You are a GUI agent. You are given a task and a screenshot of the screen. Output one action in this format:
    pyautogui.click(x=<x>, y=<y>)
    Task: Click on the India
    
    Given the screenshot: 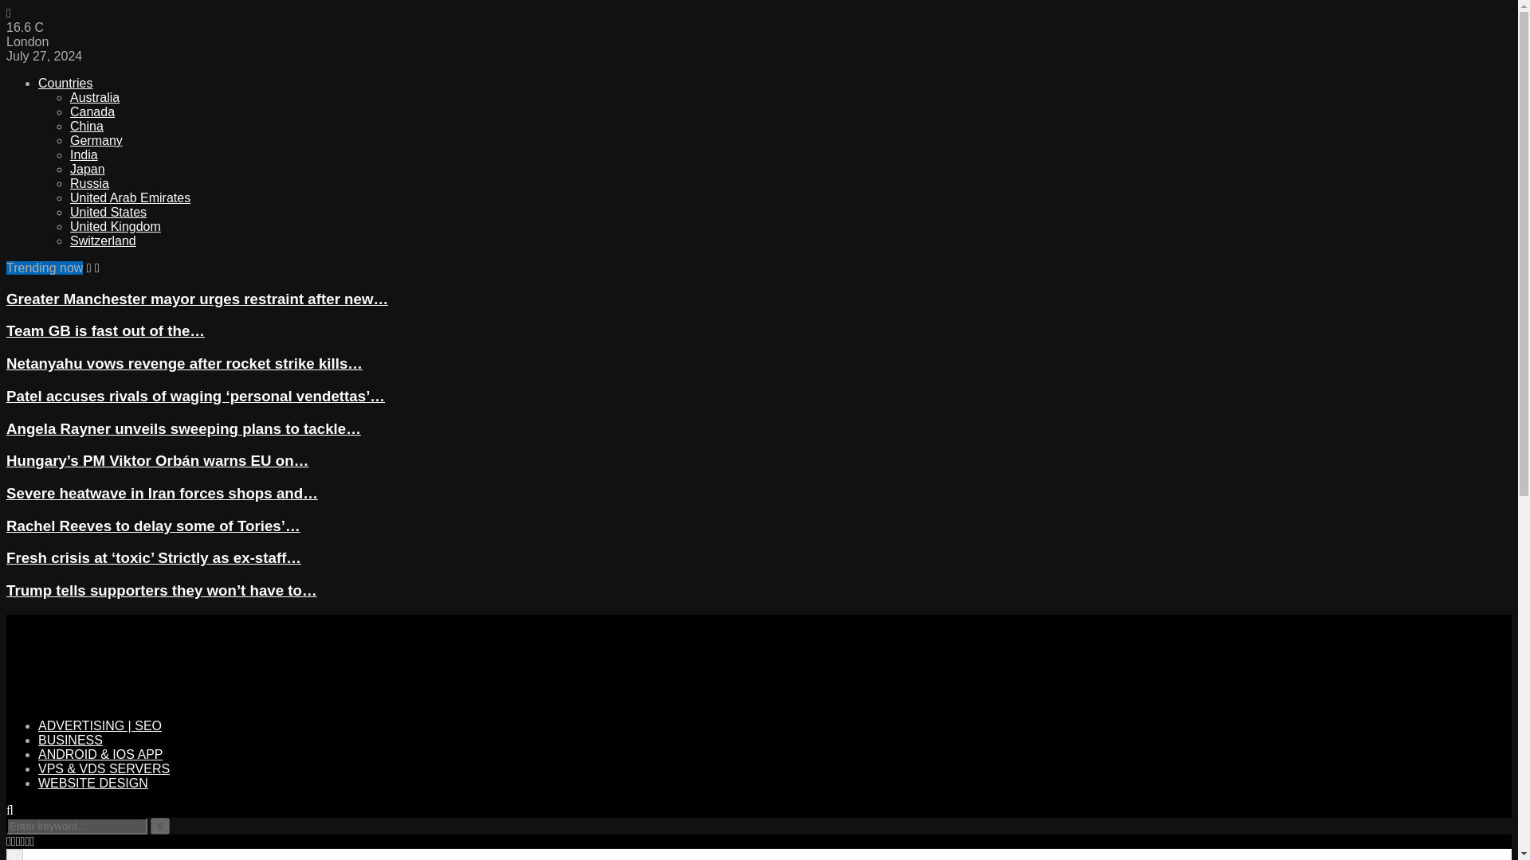 What is the action you would take?
    pyautogui.click(x=84, y=154)
    